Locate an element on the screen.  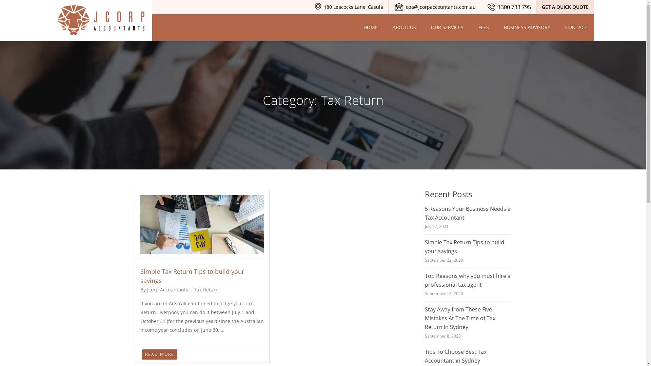
HOME is located at coordinates (371, 27).